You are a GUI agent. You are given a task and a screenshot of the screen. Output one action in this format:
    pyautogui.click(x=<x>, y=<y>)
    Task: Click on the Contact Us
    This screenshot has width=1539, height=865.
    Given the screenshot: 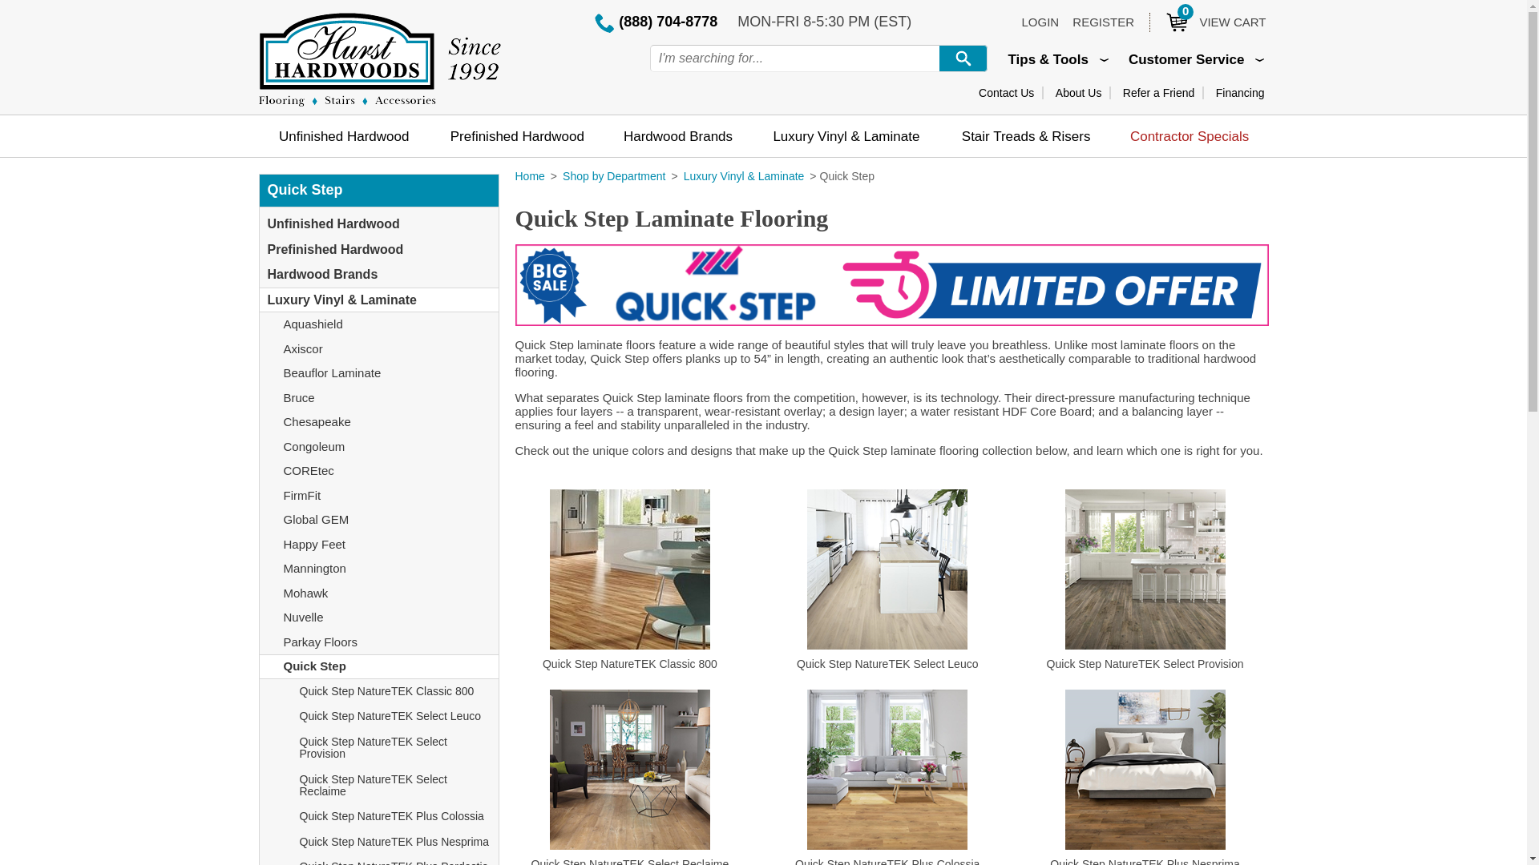 What is the action you would take?
    pyautogui.click(x=1007, y=93)
    